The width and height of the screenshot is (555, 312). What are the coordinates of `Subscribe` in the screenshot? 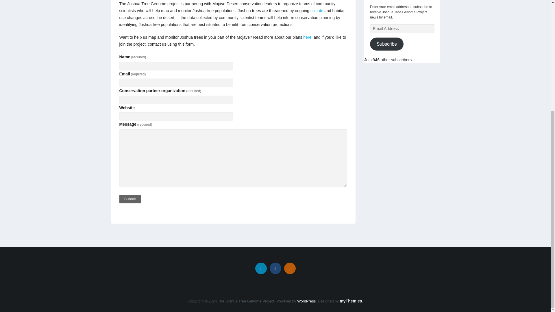 It's located at (387, 44).